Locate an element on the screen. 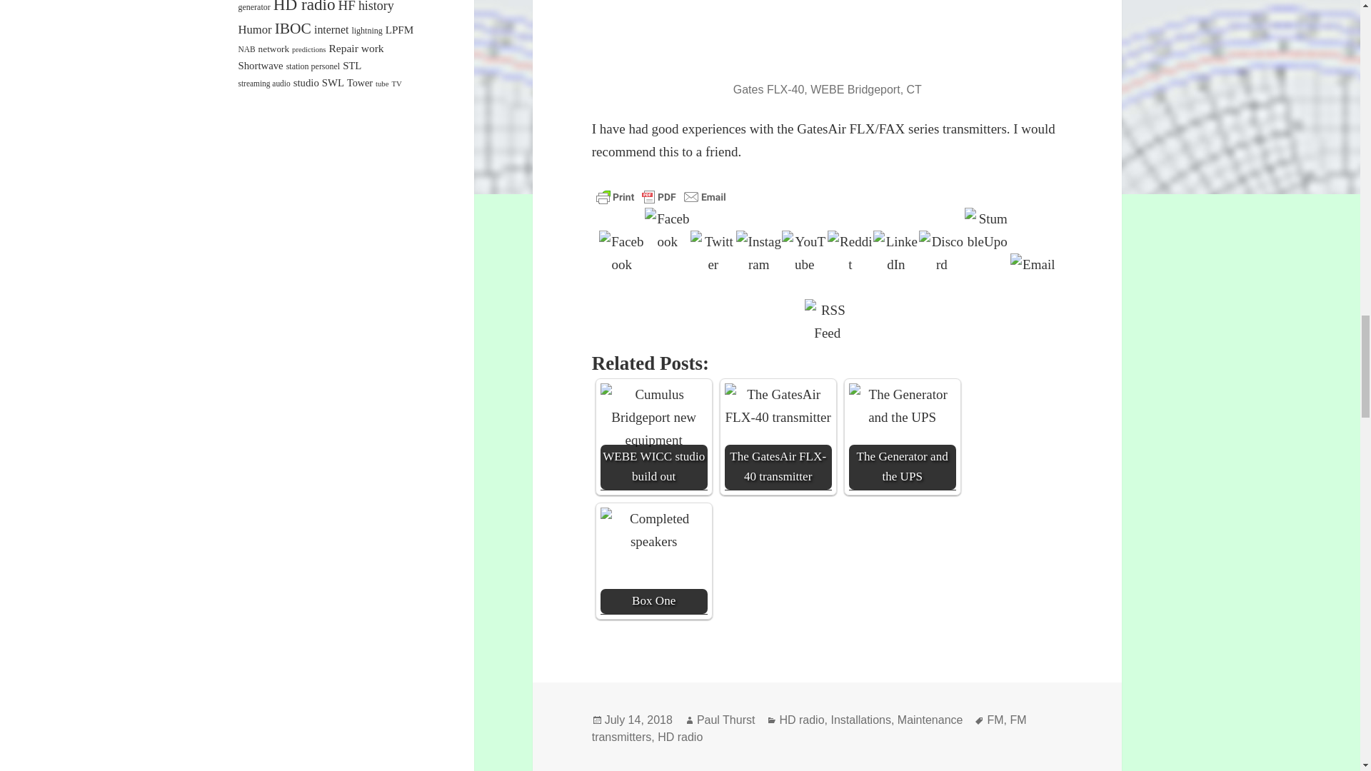 The height and width of the screenshot is (771, 1371). Instagram is located at coordinates (758, 253).